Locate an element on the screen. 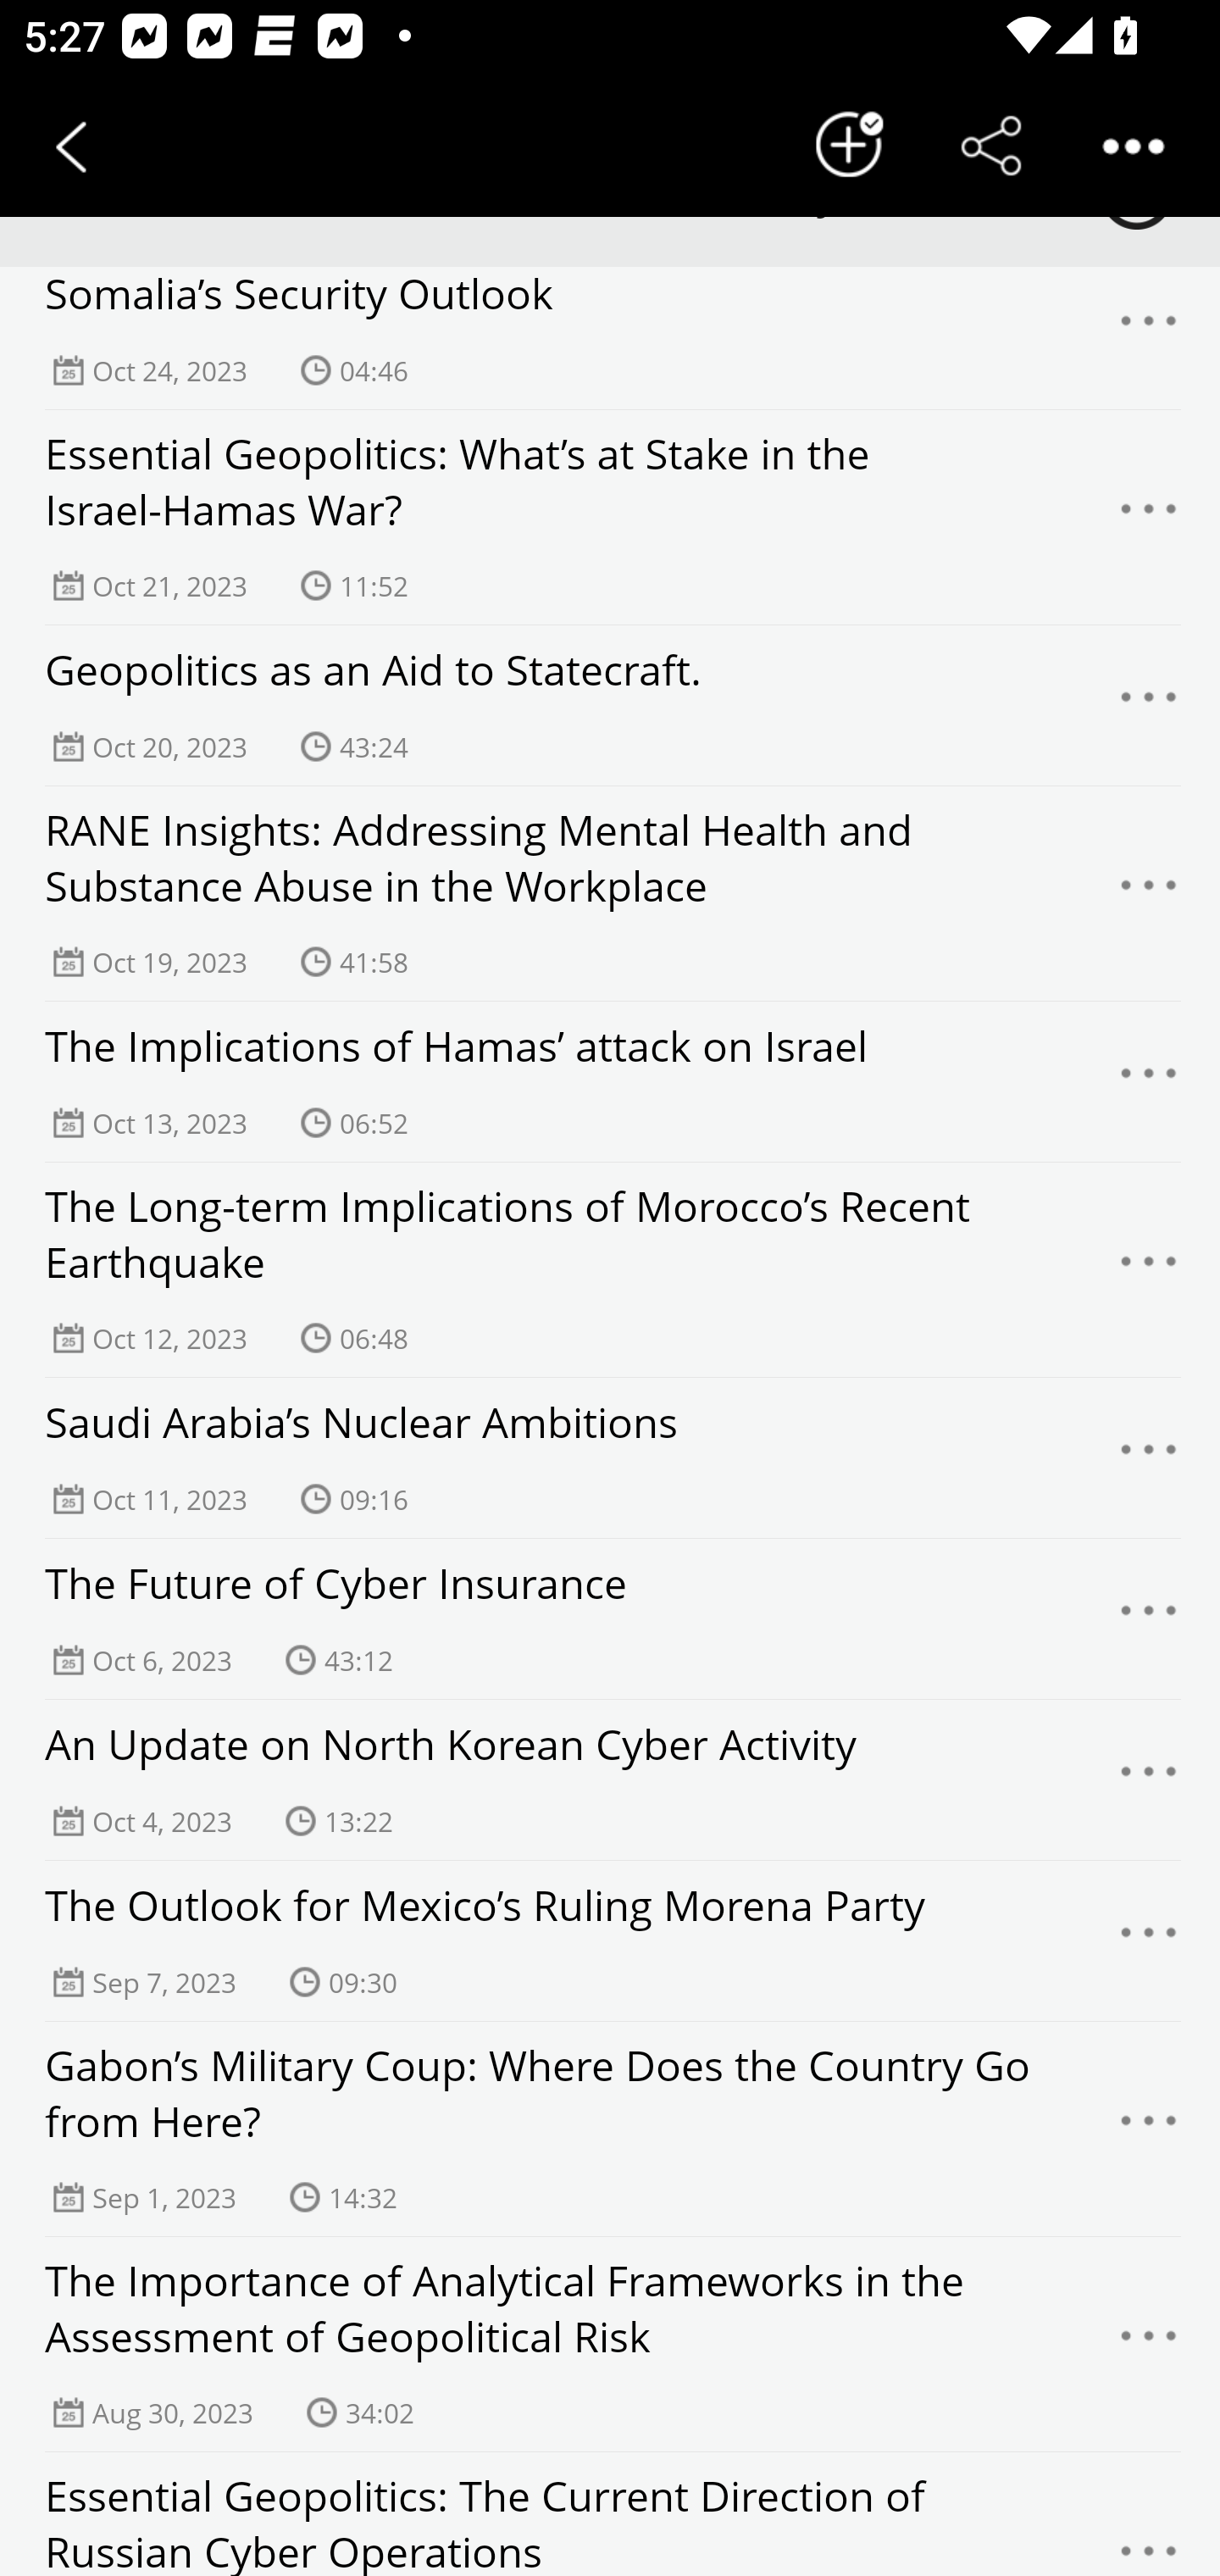 Image resolution: width=1220 pixels, height=2576 pixels. Menu is located at coordinates (1149, 517).